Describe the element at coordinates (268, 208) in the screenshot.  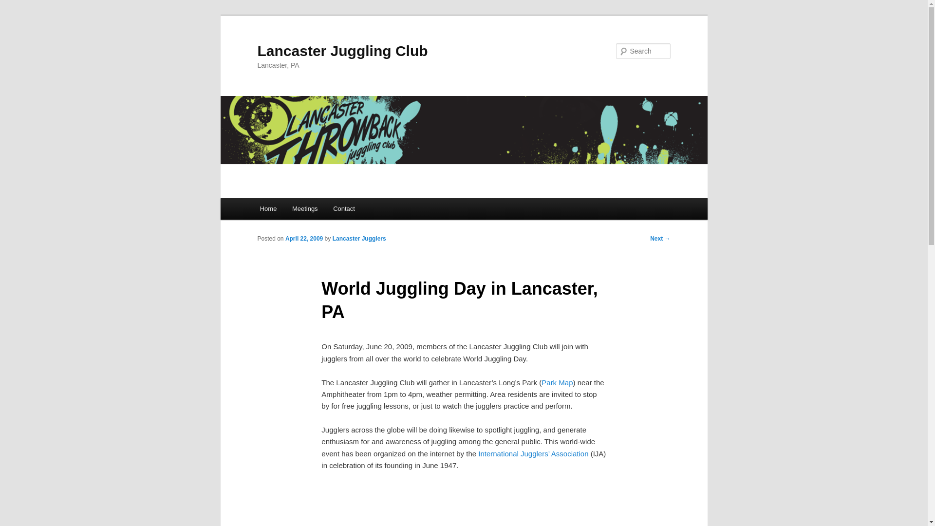
I see `Home` at that location.